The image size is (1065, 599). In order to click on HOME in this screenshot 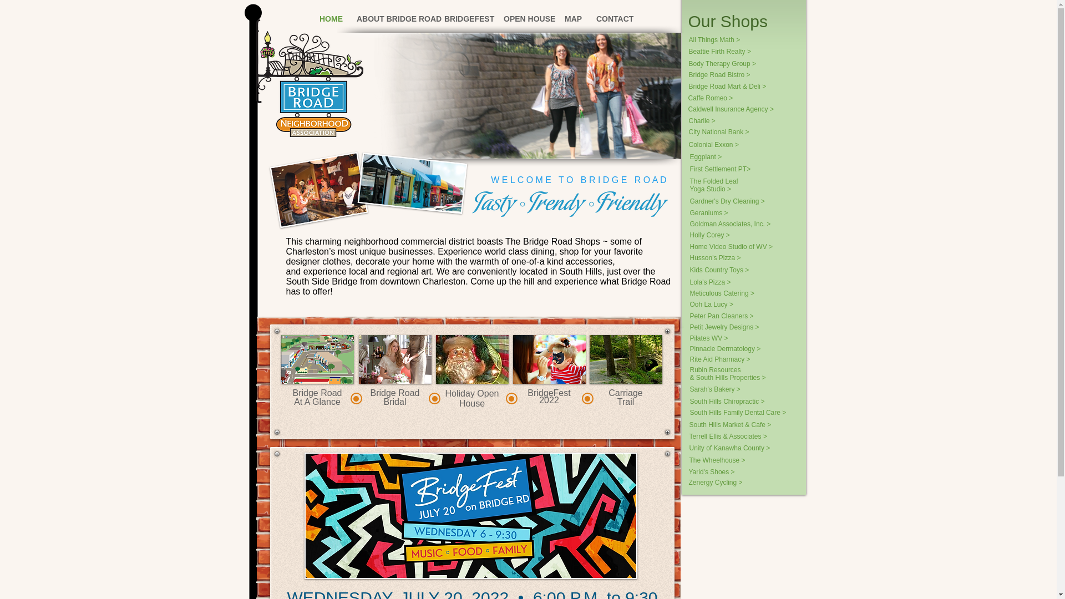, I will do `click(329, 19)`.